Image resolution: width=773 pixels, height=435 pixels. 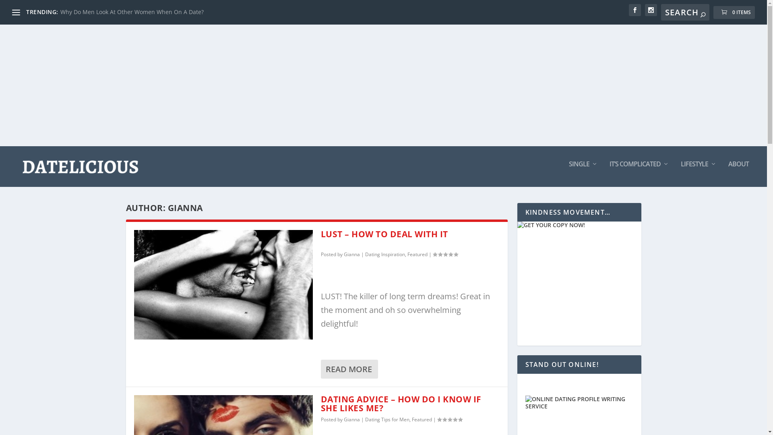 I want to click on SINGLE, so click(x=583, y=174).